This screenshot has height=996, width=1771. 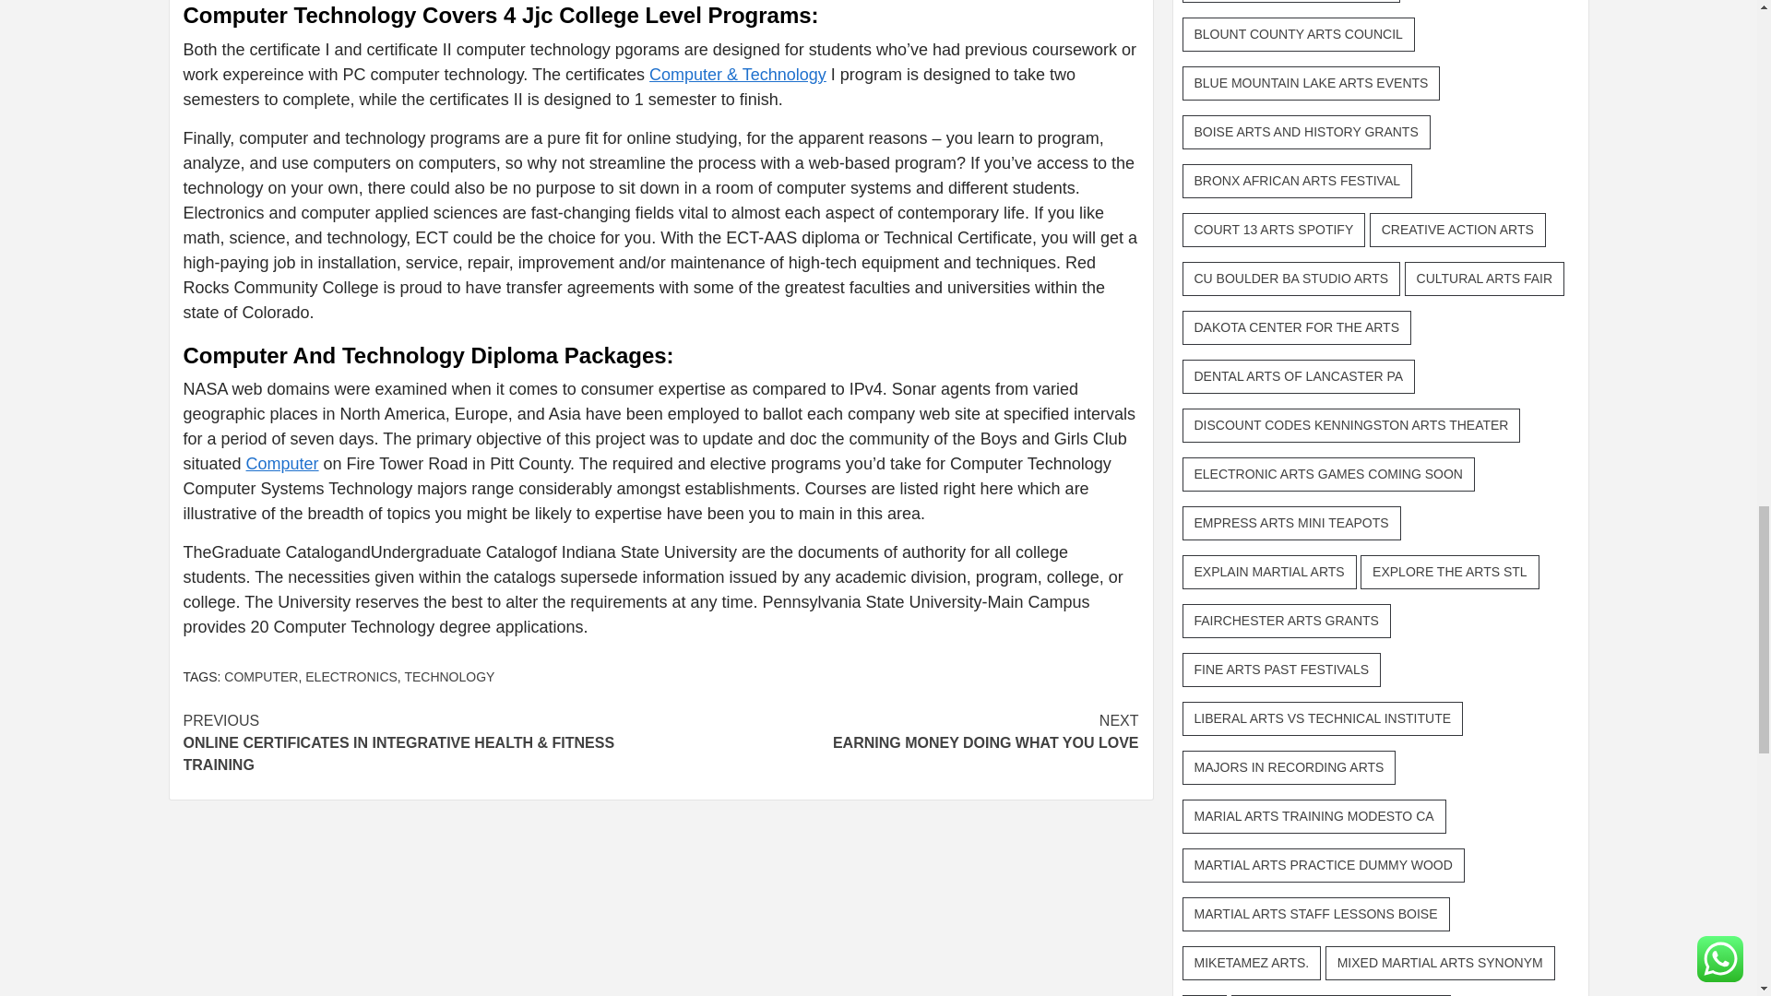 I want to click on Computer, so click(x=282, y=463).